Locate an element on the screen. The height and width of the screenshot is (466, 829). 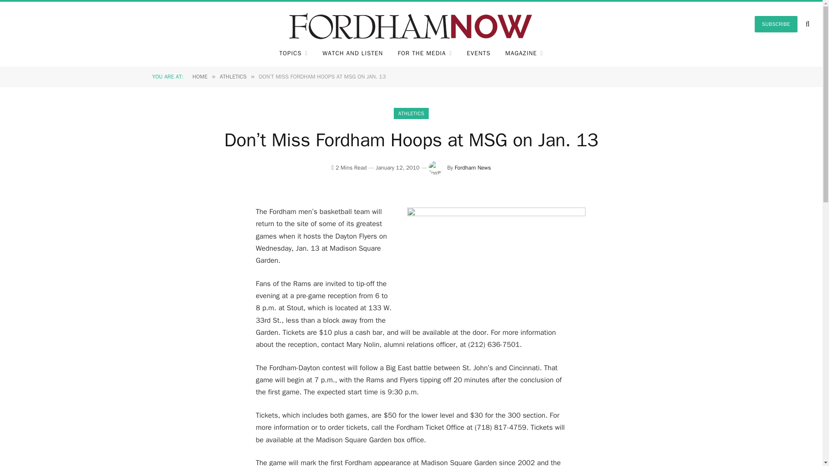
FOR THE MEDIA is located at coordinates (425, 54).